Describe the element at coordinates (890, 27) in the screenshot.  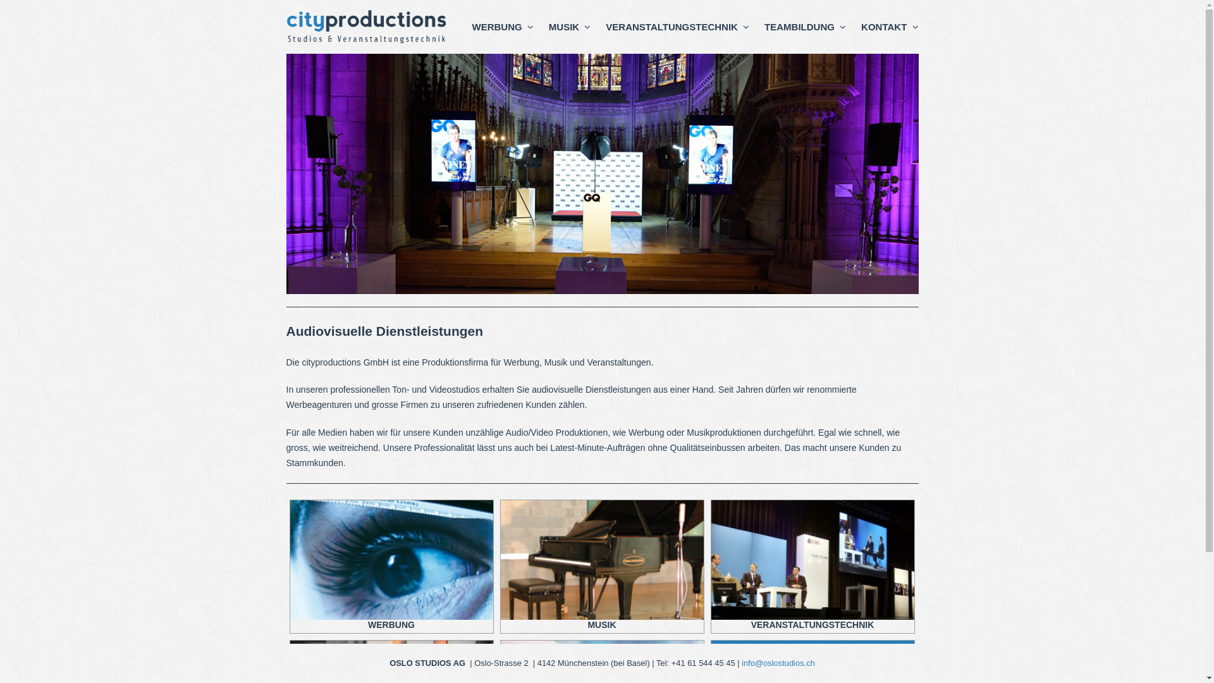
I see `KONTAKT` at that location.